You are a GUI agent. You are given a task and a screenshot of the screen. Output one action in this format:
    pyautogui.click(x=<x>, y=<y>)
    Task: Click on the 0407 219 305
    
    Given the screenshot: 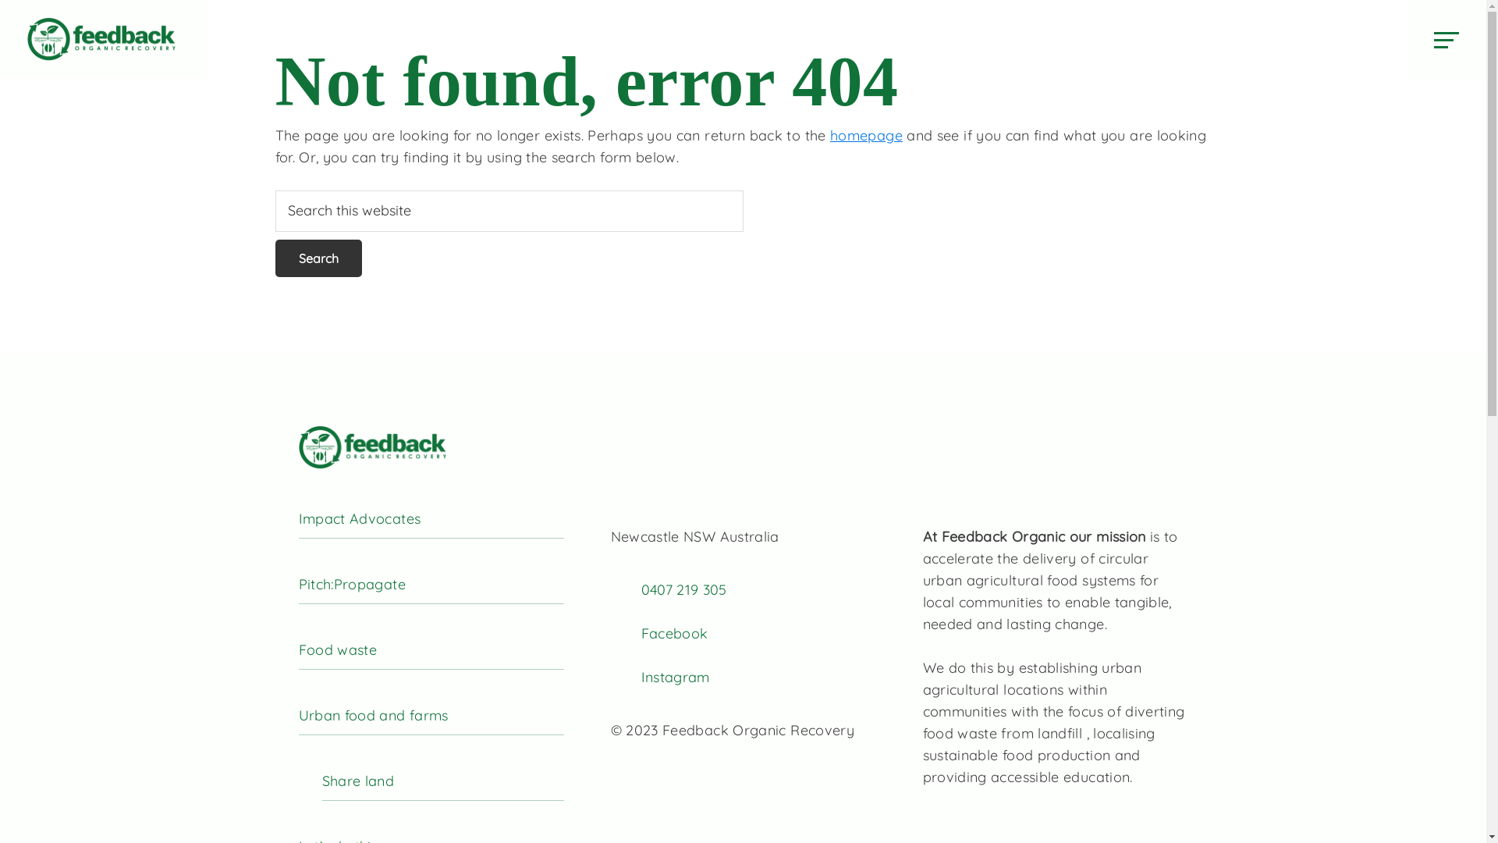 What is the action you would take?
    pyautogui.click(x=684, y=590)
    